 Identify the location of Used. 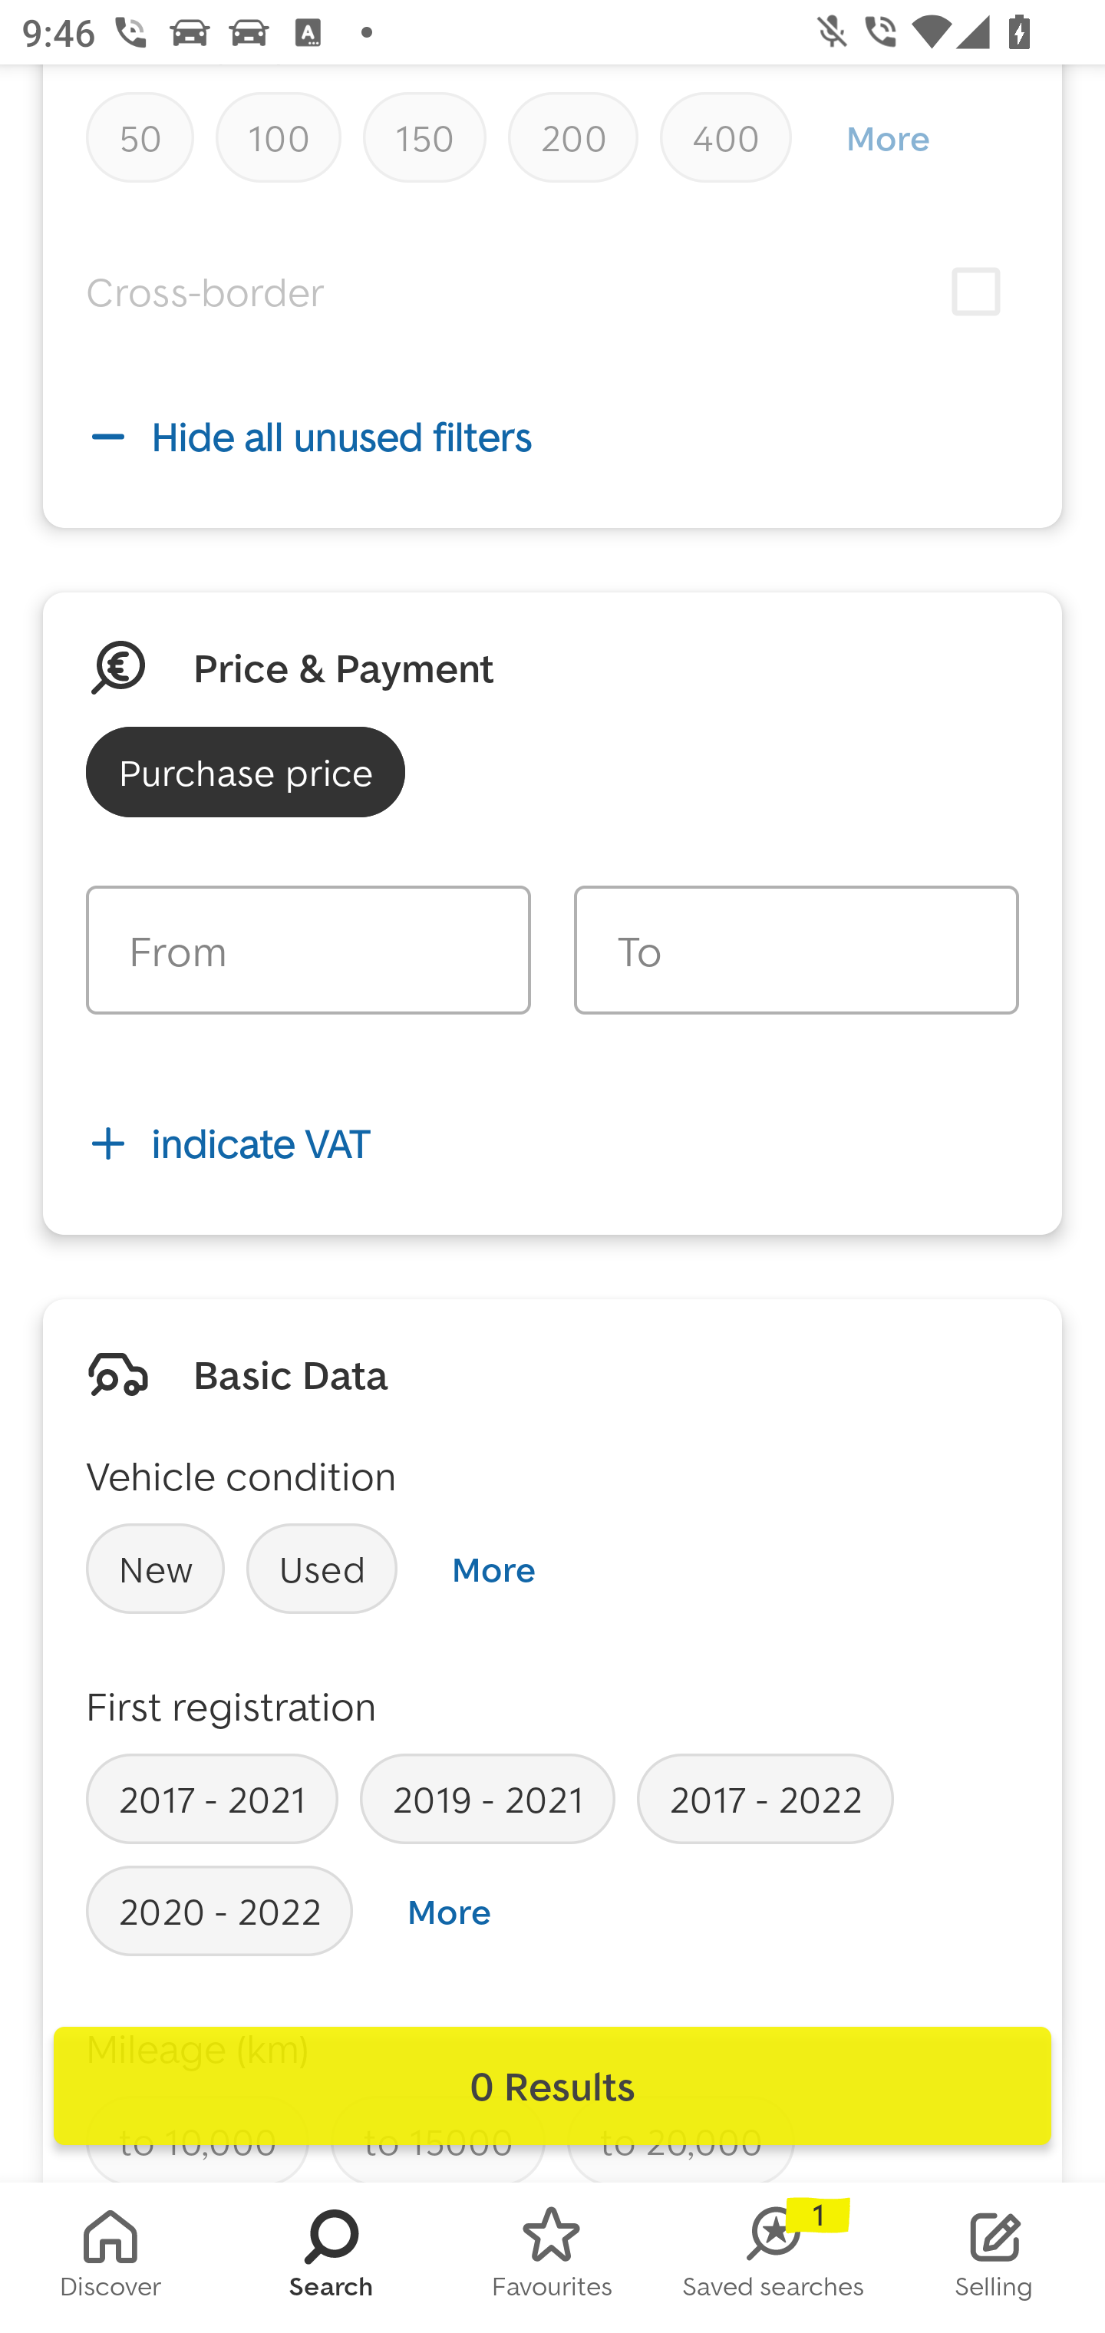
(322, 1569).